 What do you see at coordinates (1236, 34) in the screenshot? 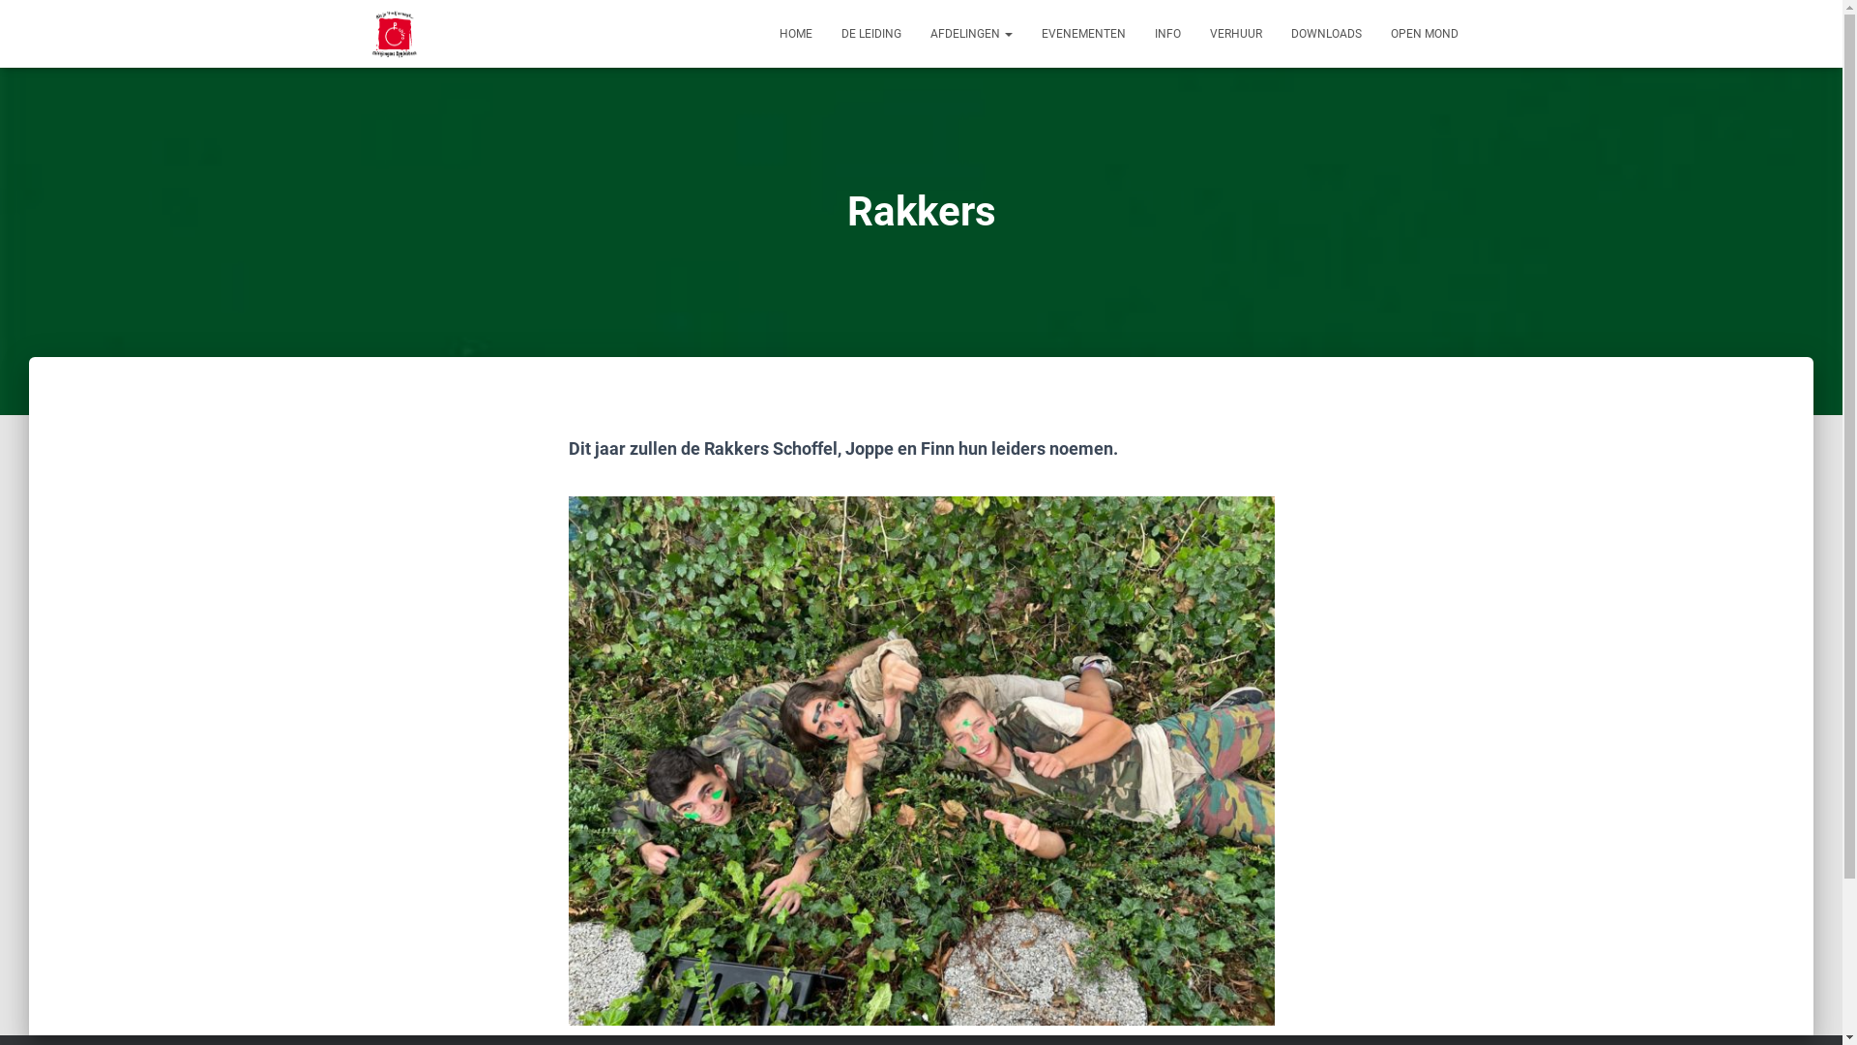
I see `VERHUUR` at bounding box center [1236, 34].